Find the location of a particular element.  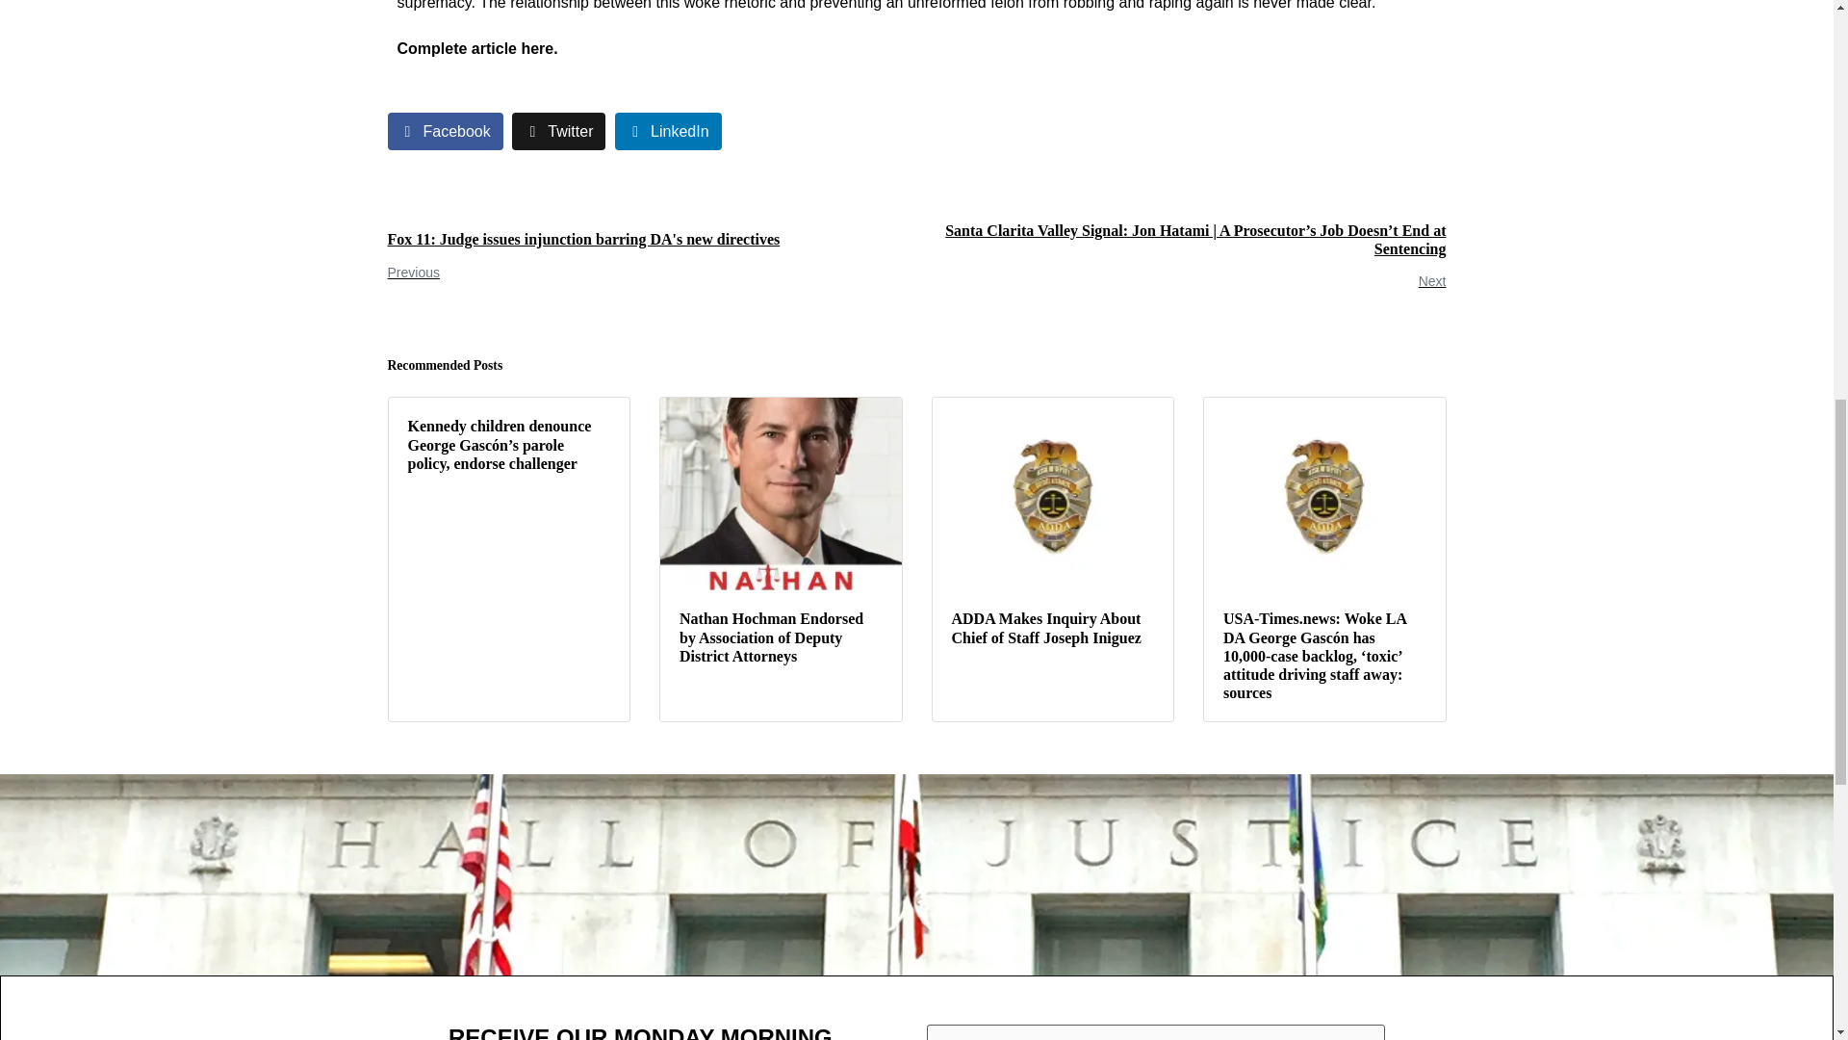

Complete article here. is located at coordinates (477, 48).